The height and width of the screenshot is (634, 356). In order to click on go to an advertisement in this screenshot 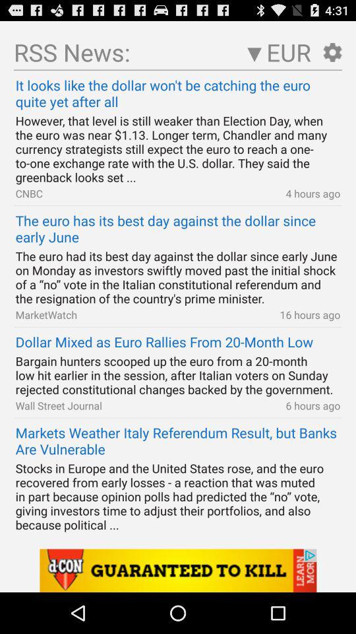, I will do `click(178, 571)`.